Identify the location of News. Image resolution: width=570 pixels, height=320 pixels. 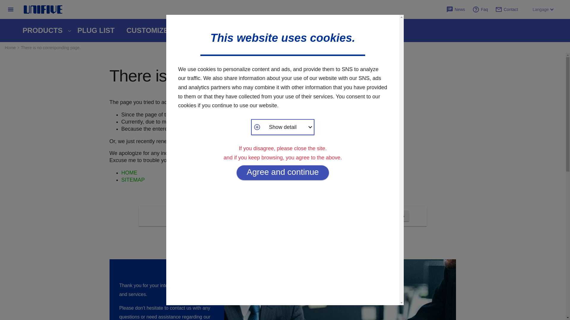
(459, 9).